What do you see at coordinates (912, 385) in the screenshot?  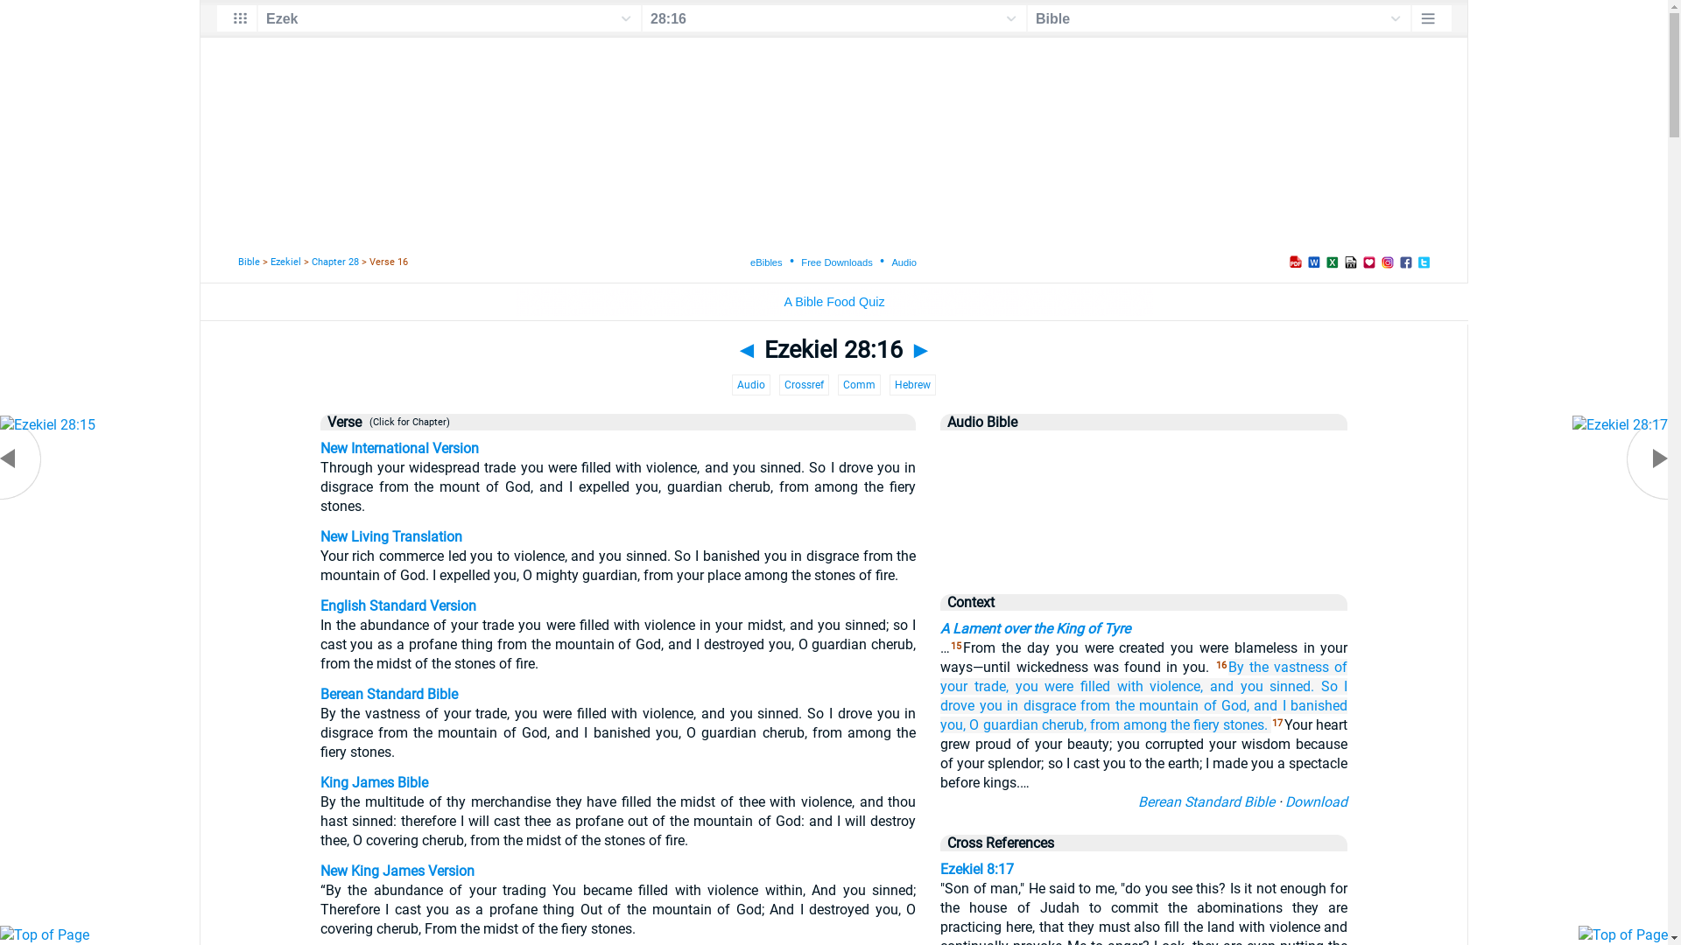 I see ` Hebrew ` at bounding box center [912, 385].